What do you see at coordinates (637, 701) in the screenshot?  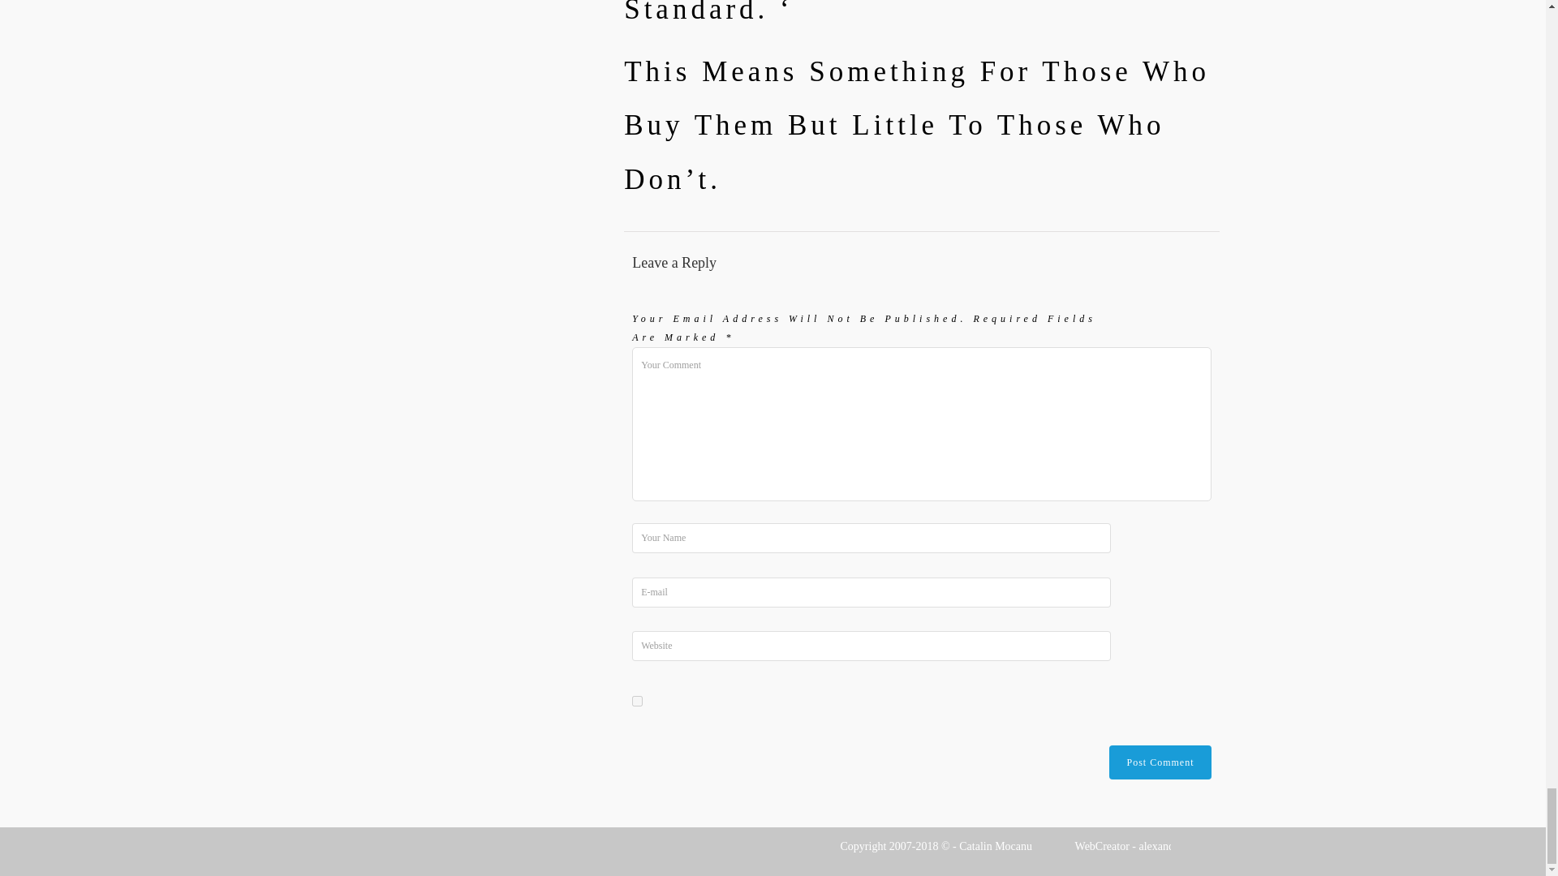 I see `yes` at bounding box center [637, 701].